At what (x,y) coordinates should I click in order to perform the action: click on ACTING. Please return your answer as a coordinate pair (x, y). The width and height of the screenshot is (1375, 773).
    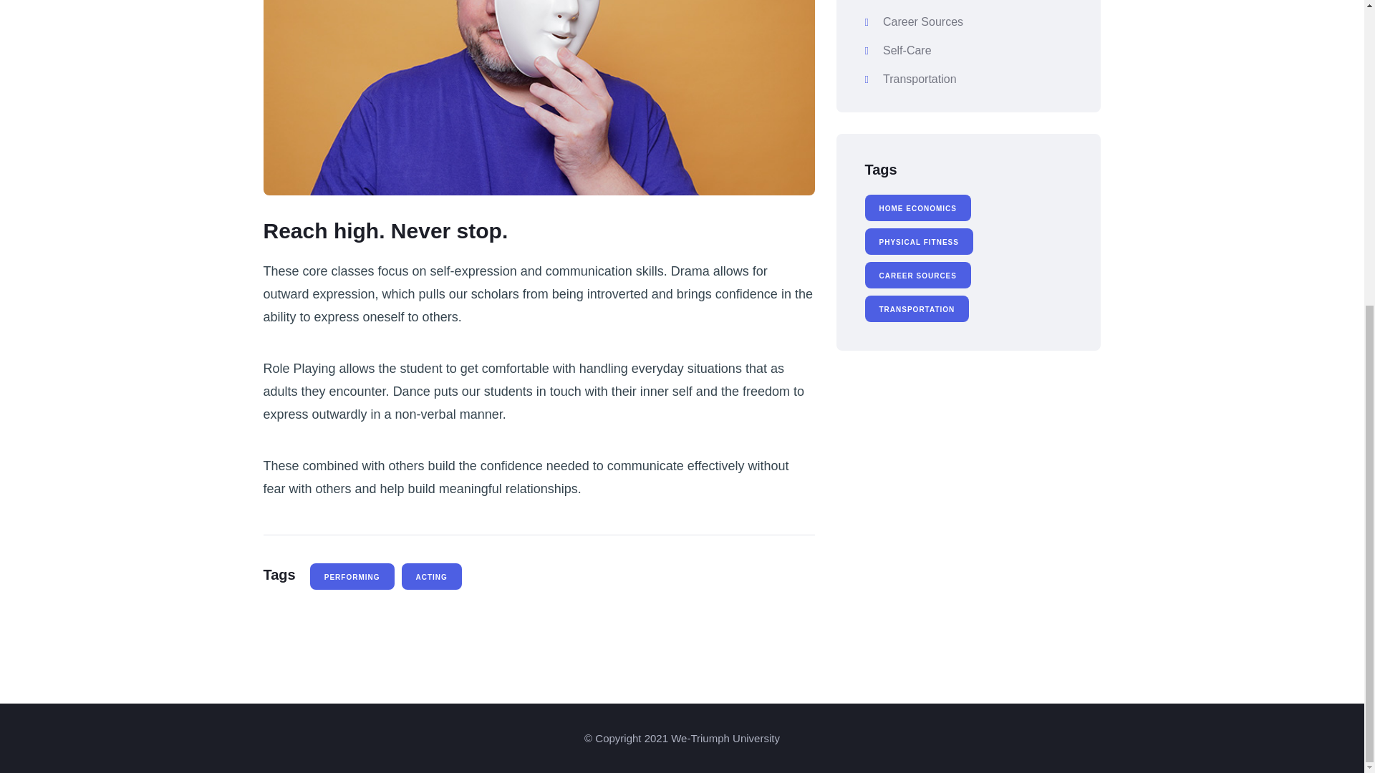
    Looking at the image, I should click on (431, 577).